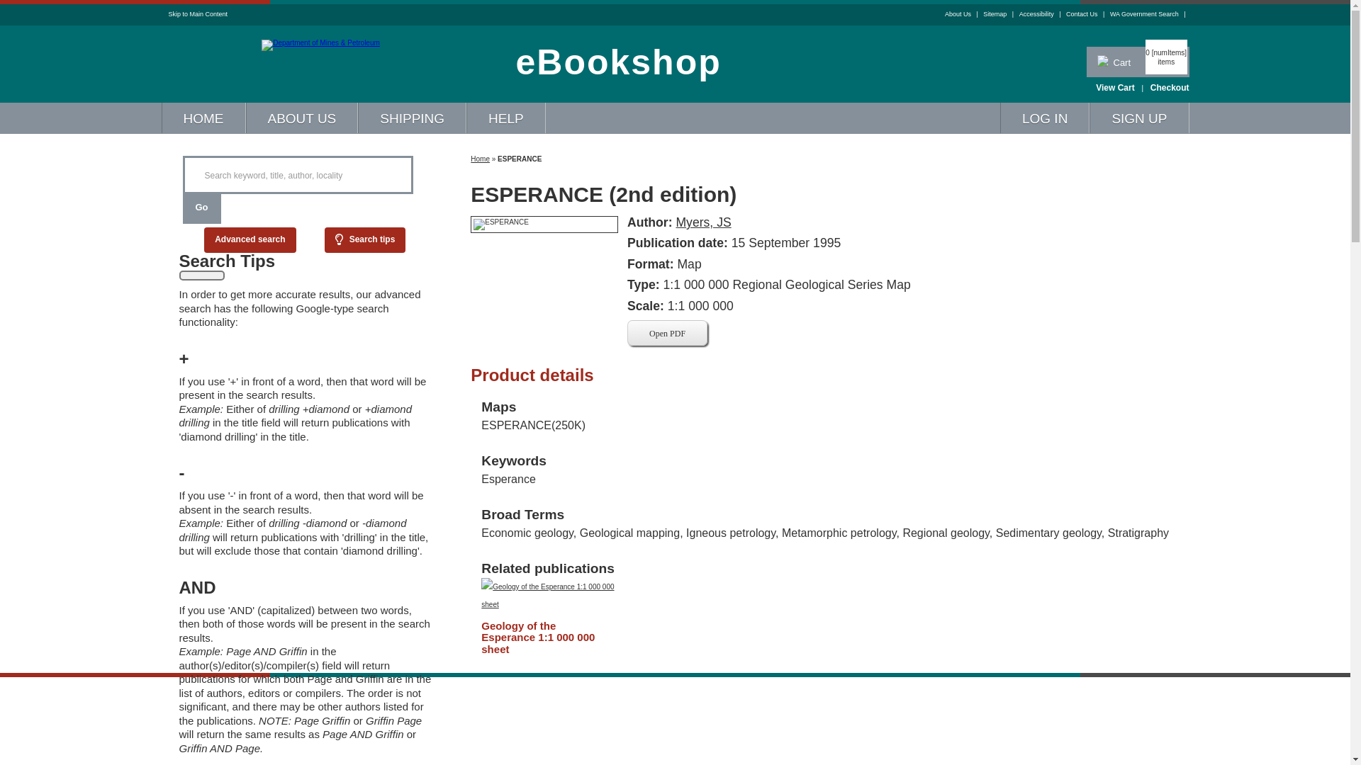 The height and width of the screenshot is (765, 1361). Describe the element at coordinates (964, 14) in the screenshot. I see `About Us` at that location.